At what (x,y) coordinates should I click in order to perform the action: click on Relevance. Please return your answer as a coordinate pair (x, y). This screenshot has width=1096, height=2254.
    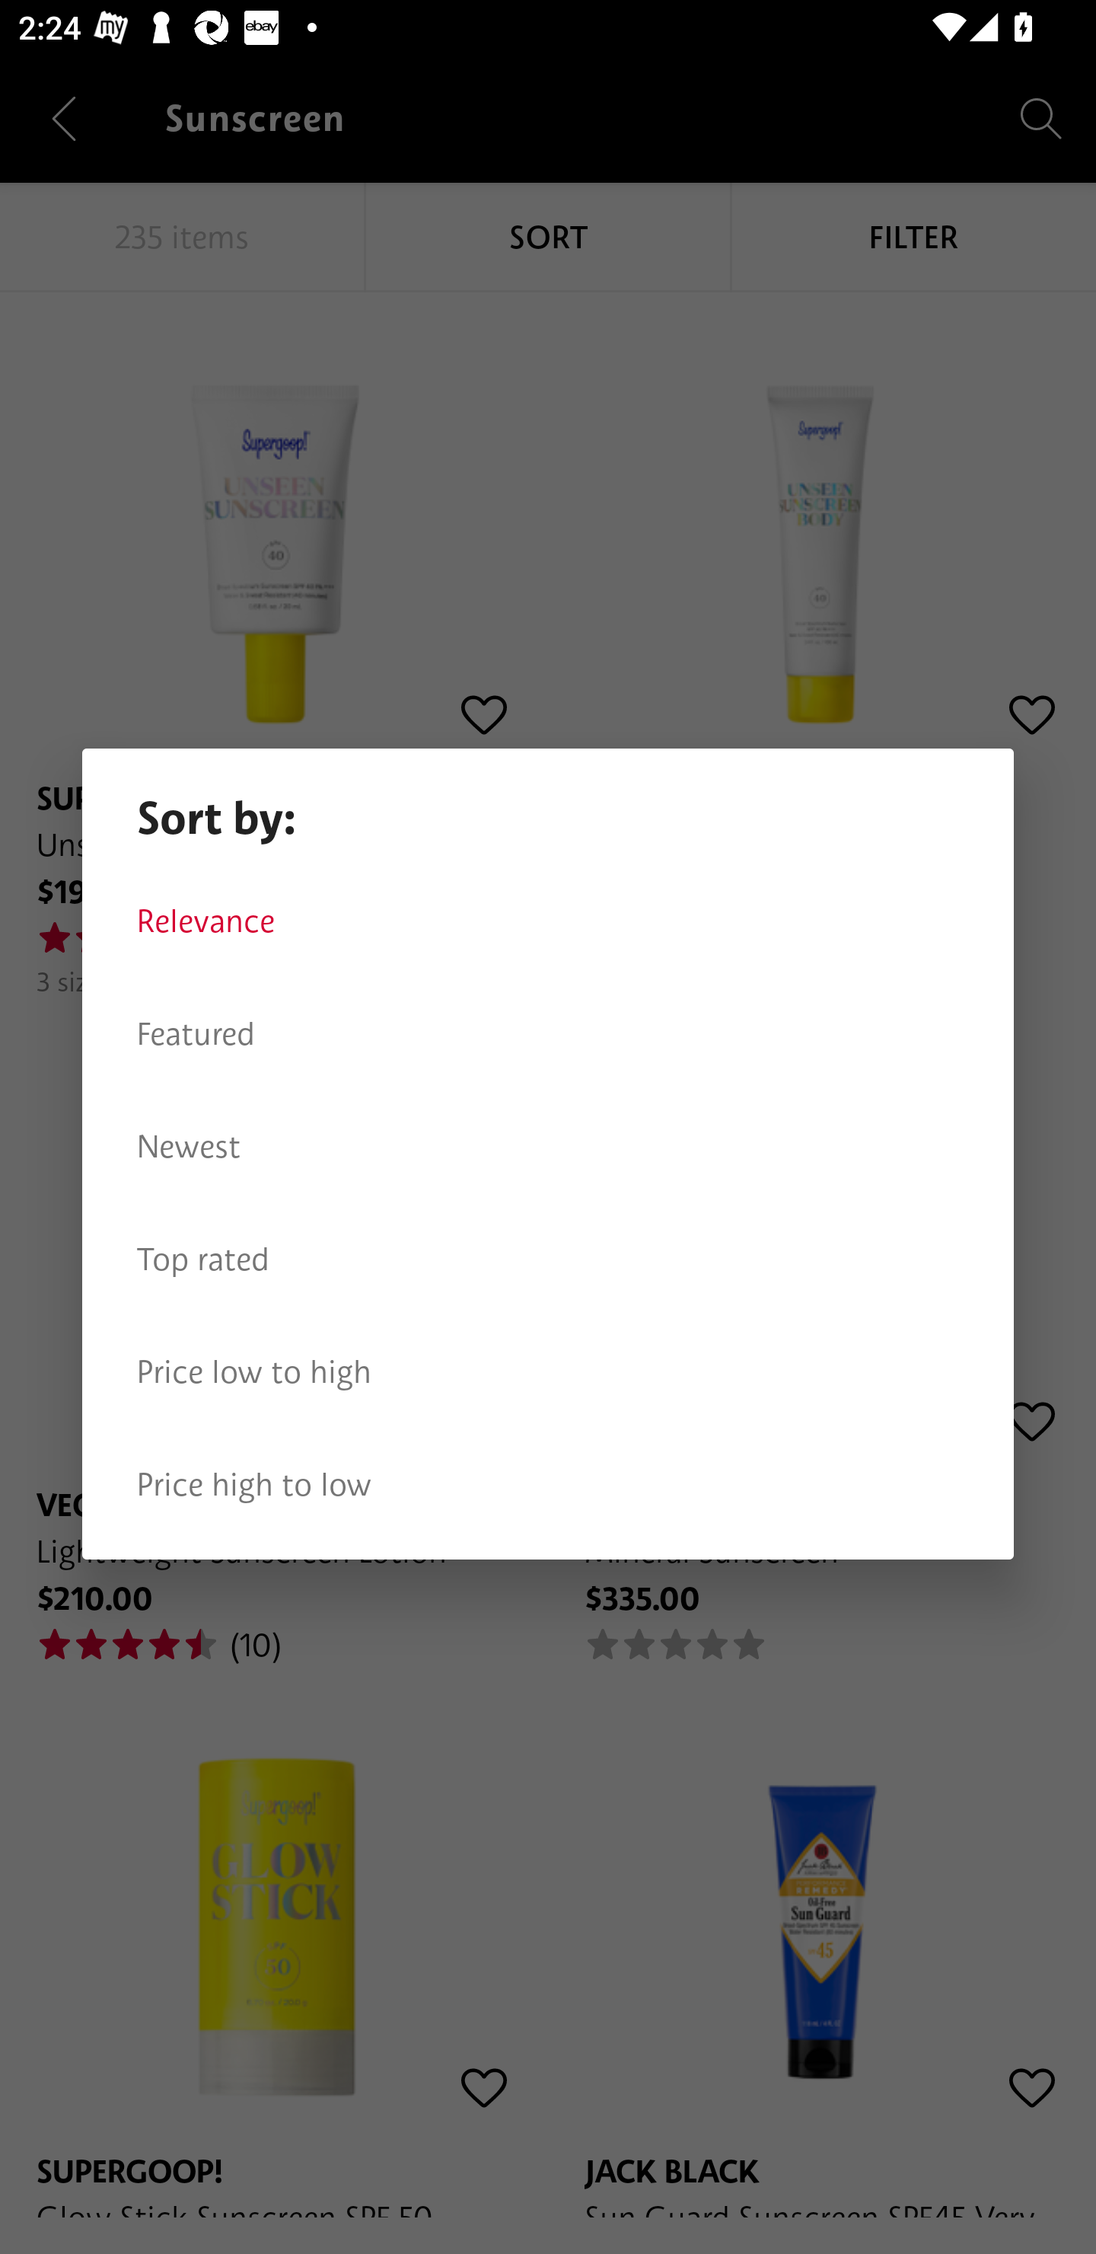
    Looking at the image, I should click on (548, 921).